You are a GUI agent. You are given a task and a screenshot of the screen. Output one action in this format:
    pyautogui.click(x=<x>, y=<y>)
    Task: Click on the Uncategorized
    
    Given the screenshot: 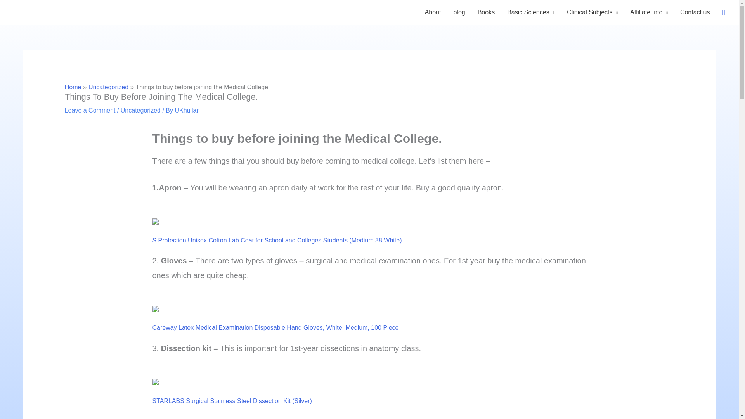 What is the action you would take?
    pyautogui.click(x=140, y=110)
    